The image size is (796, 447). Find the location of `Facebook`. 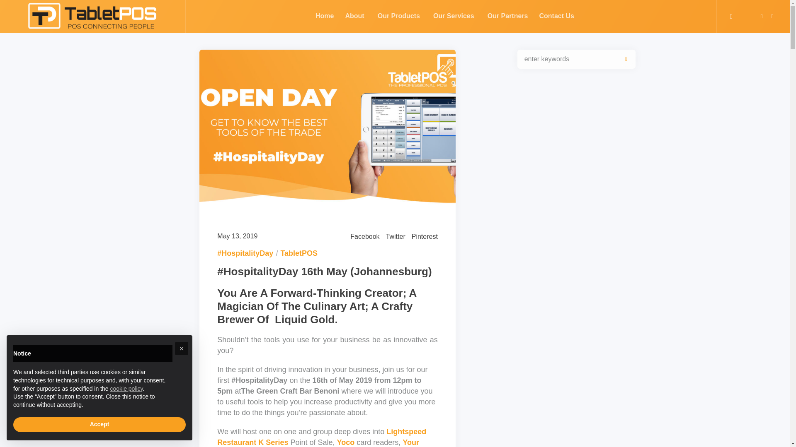

Facebook is located at coordinates (365, 237).